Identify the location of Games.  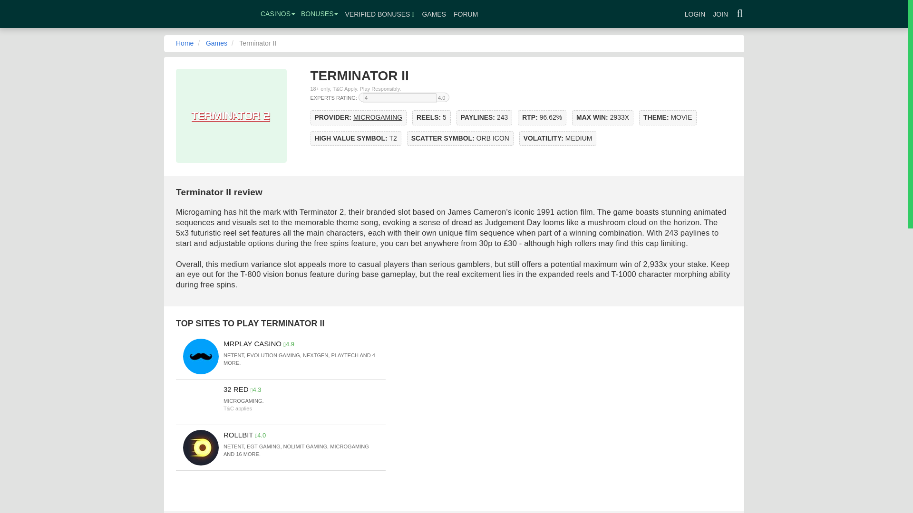
(217, 43).